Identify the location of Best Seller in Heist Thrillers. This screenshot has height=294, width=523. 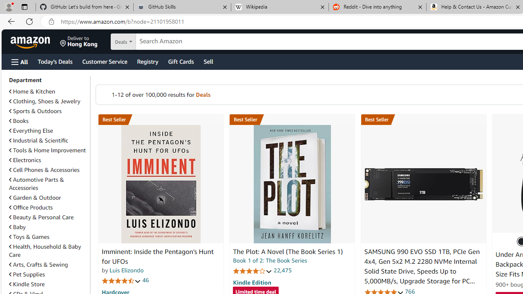
(292, 120).